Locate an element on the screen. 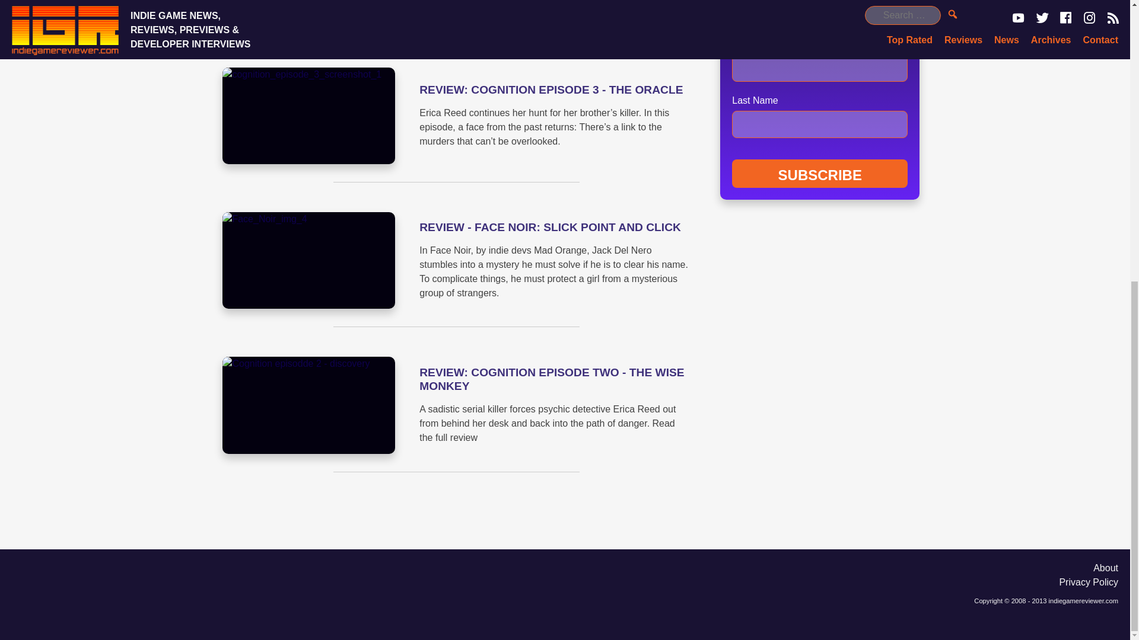  REVIEW - FACE NOIR: SLICK POINT AND CLICK is located at coordinates (550, 227).